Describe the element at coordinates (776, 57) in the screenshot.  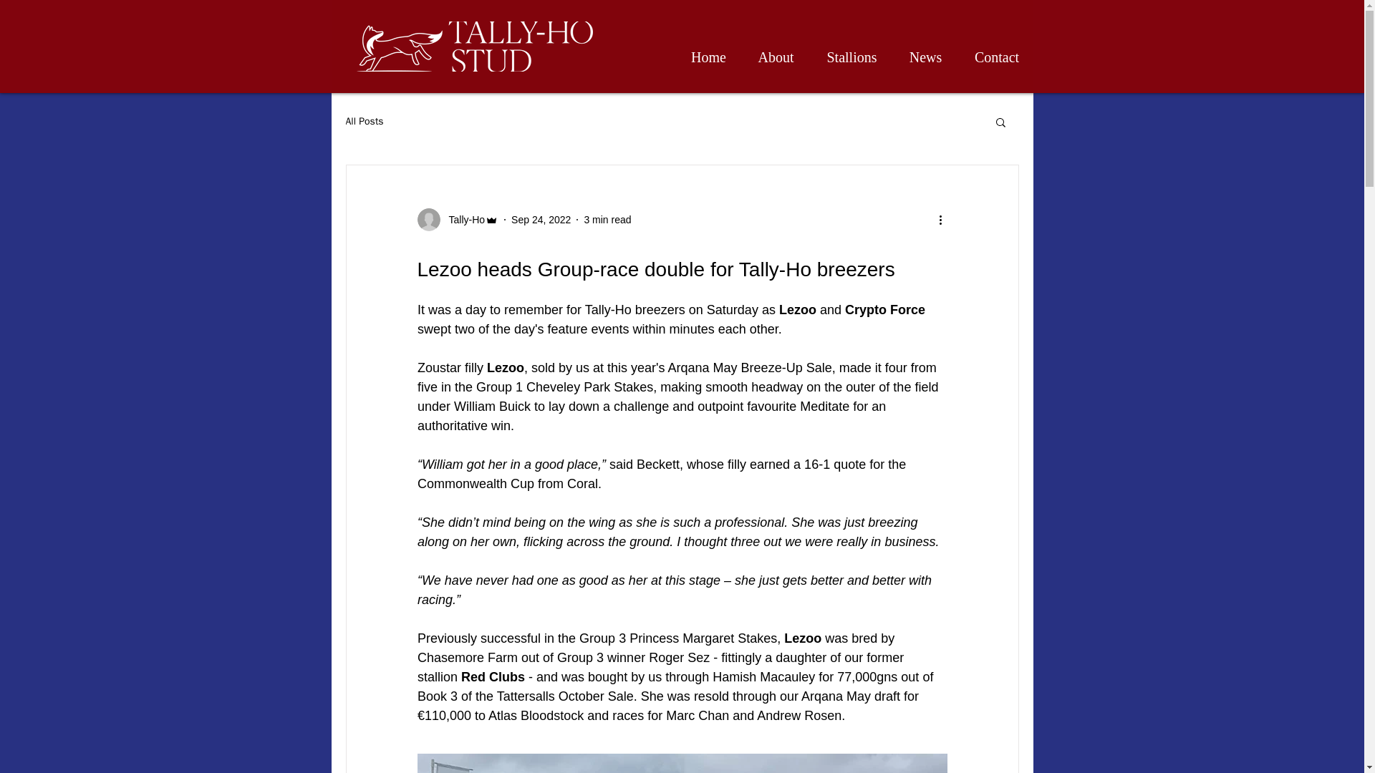
I see `About` at that location.